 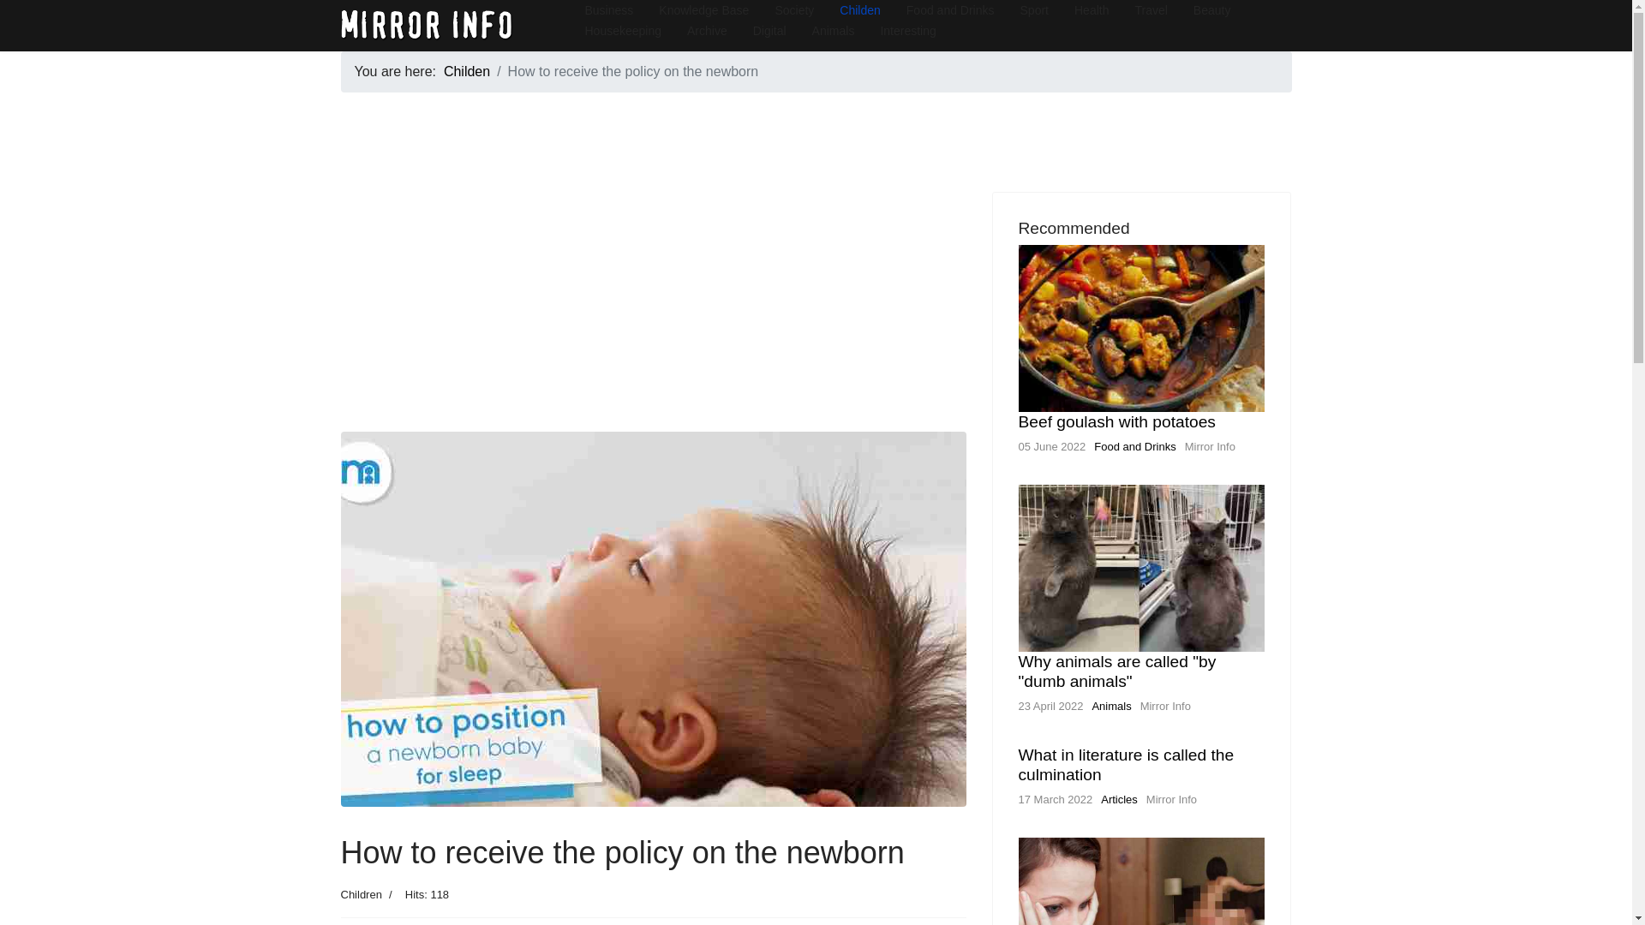 What do you see at coordinates (361, 894) in the screenshot?
I see `Category: Children` at bounding box center [361, 894].